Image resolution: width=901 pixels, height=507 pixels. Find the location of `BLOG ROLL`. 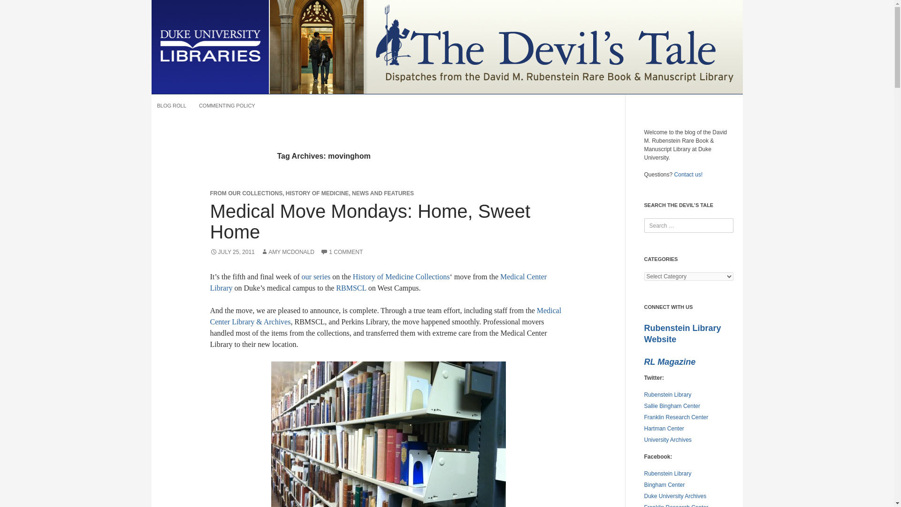

BLOG ROLL is located at coordinates (171, 105).